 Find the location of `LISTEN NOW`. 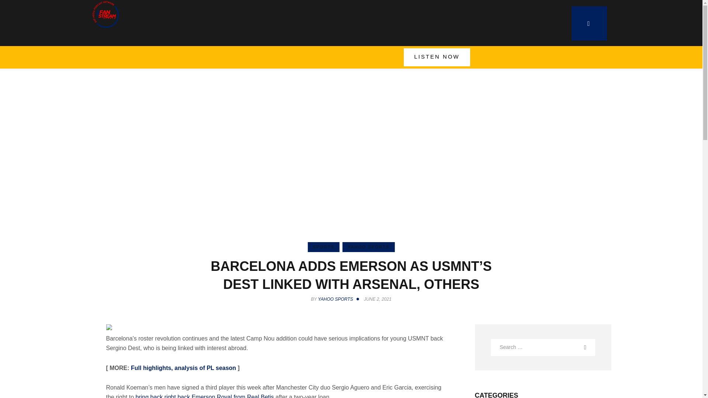

LISTEN NOW is located at coordinates (437, 57).